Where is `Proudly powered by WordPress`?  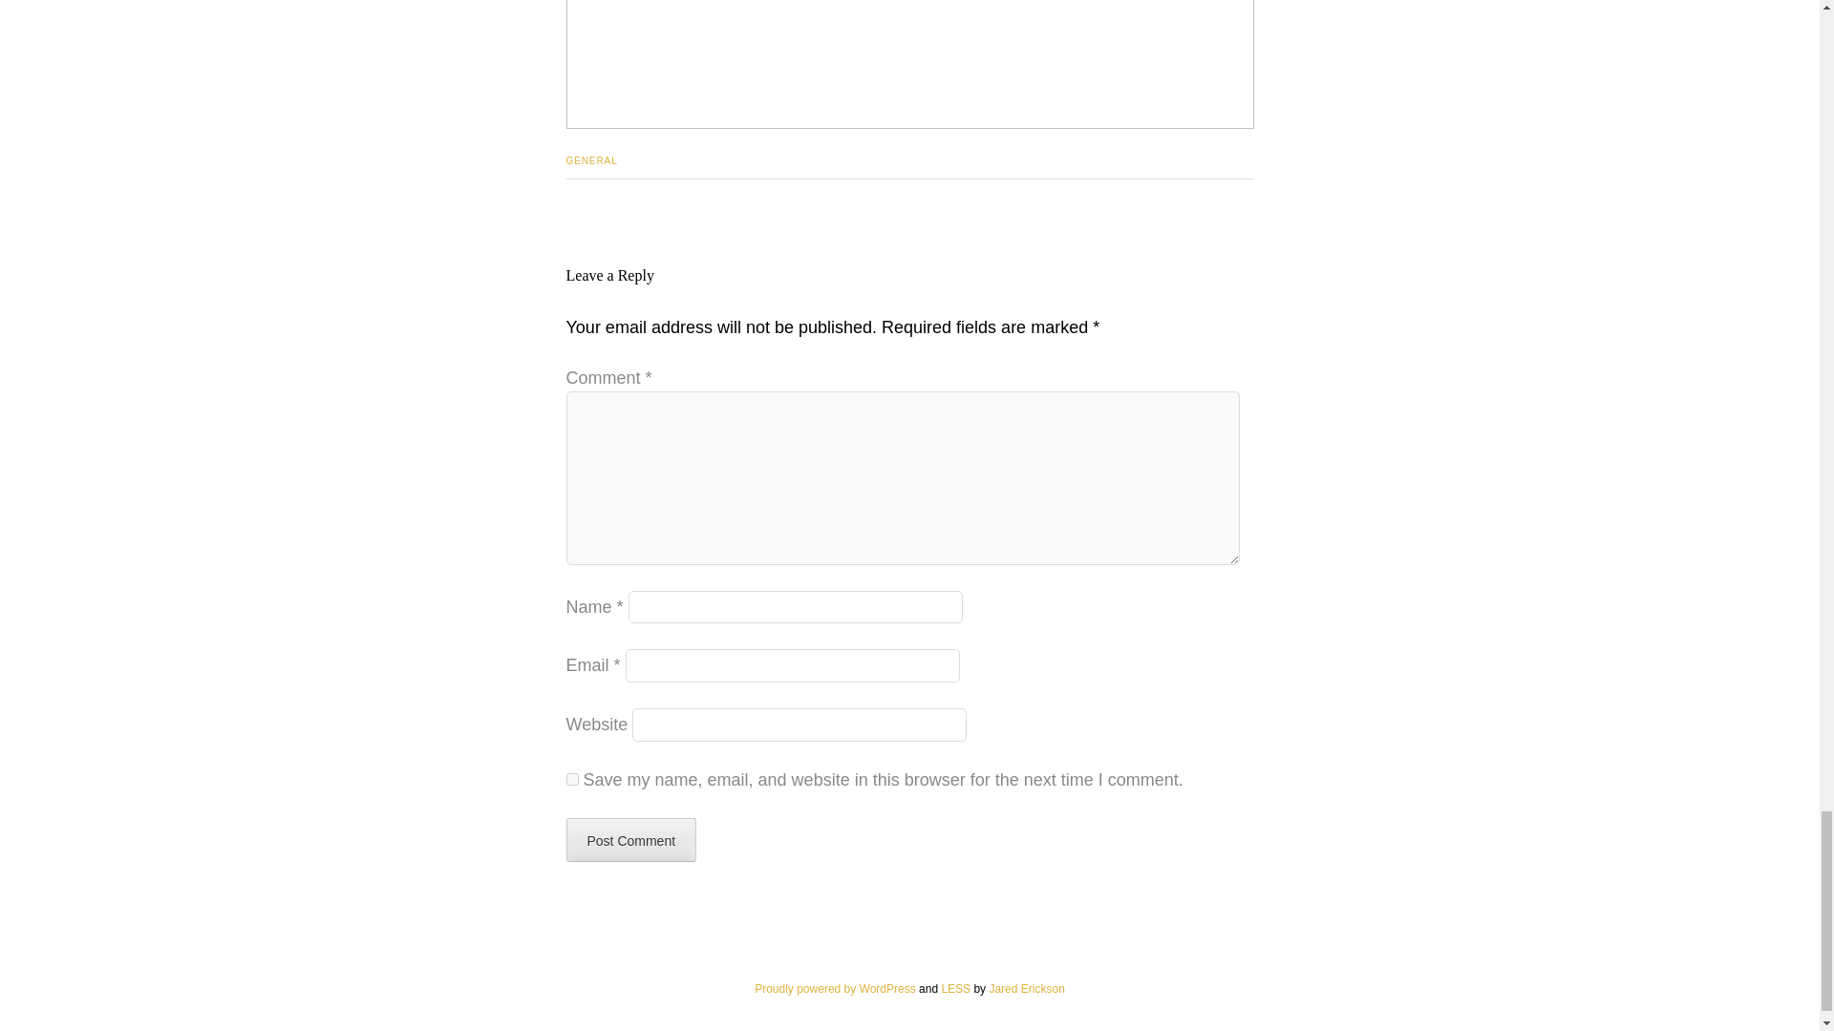
Proudly powered by WordPress is located at coordinates (835, 989).